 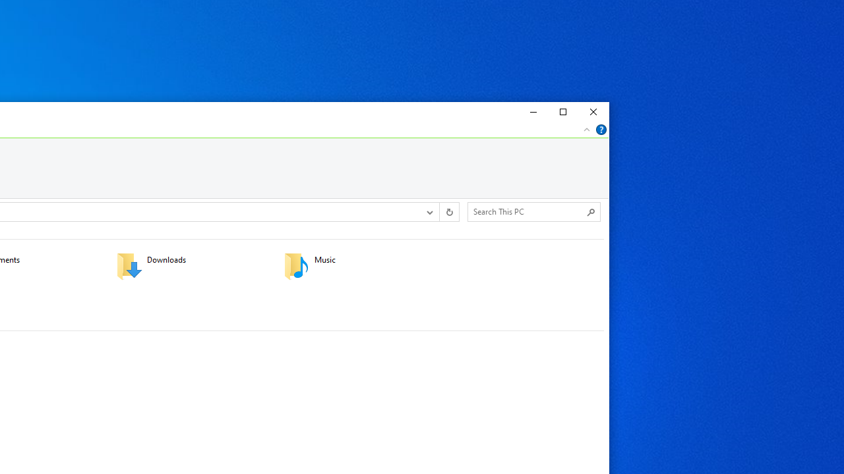 What do you see at coordinates (359, 266) in the screenshot?
I see `Music` at bounding box center [359, 266].